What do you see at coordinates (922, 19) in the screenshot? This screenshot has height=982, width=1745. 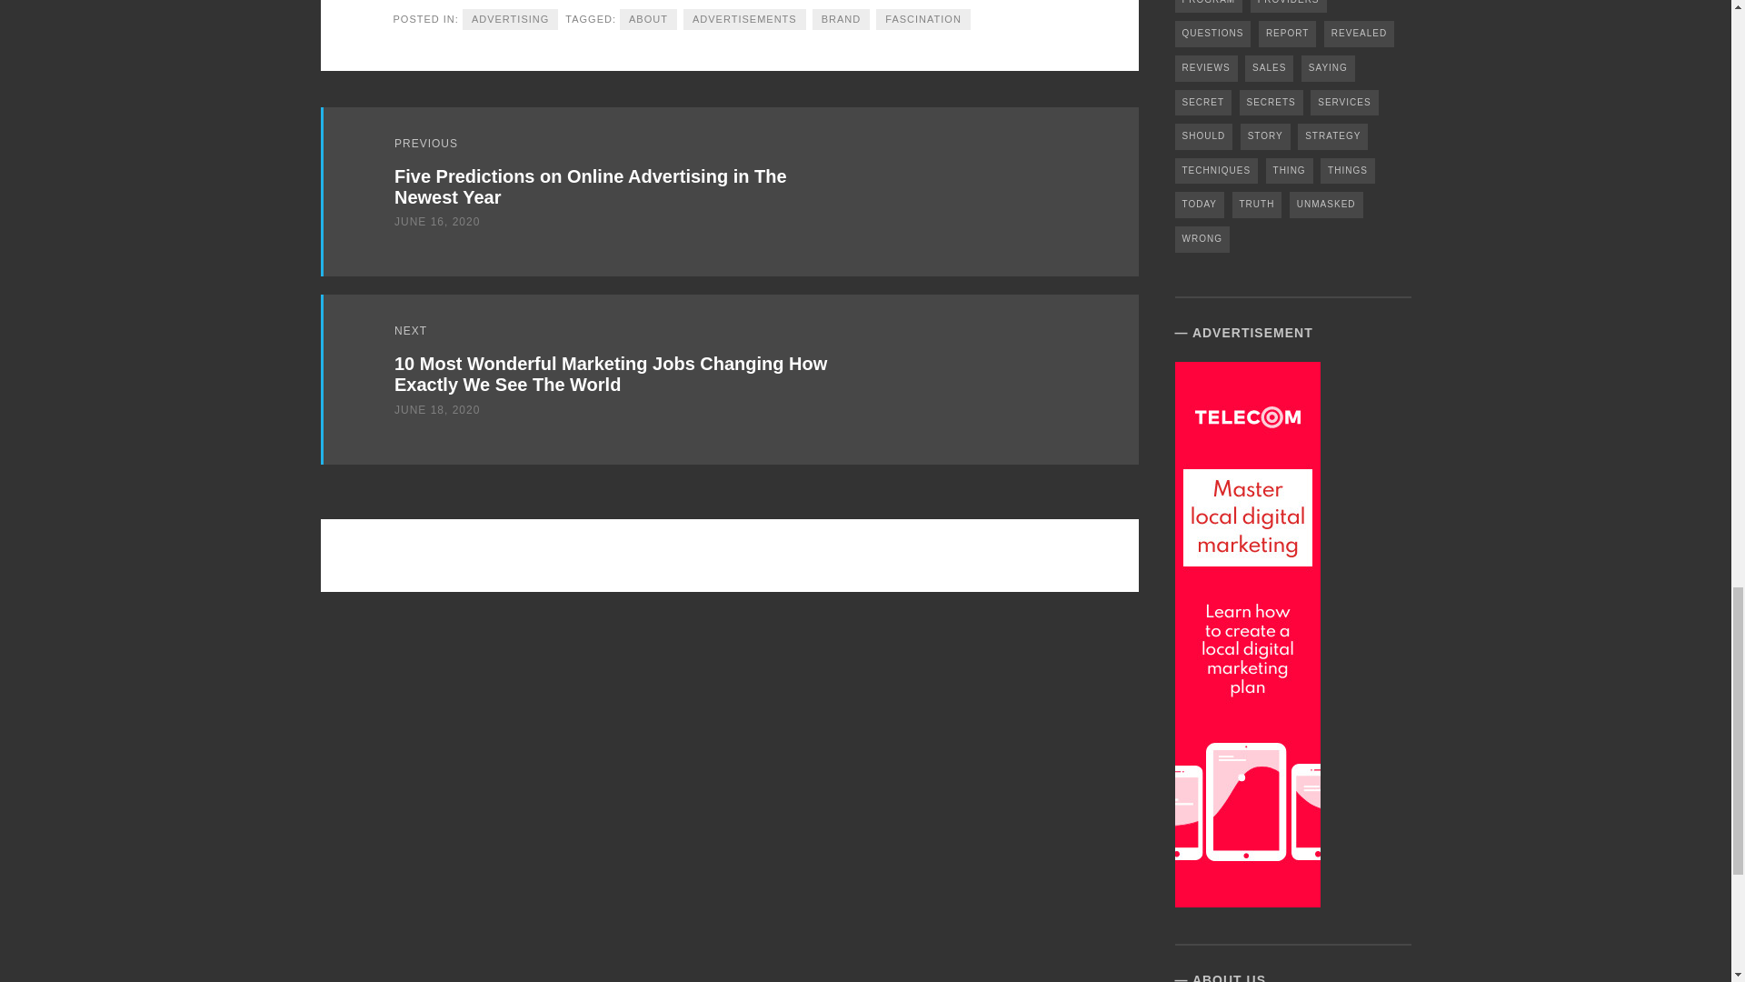 I see `FASCINATION` at bounding box center [922, 19].